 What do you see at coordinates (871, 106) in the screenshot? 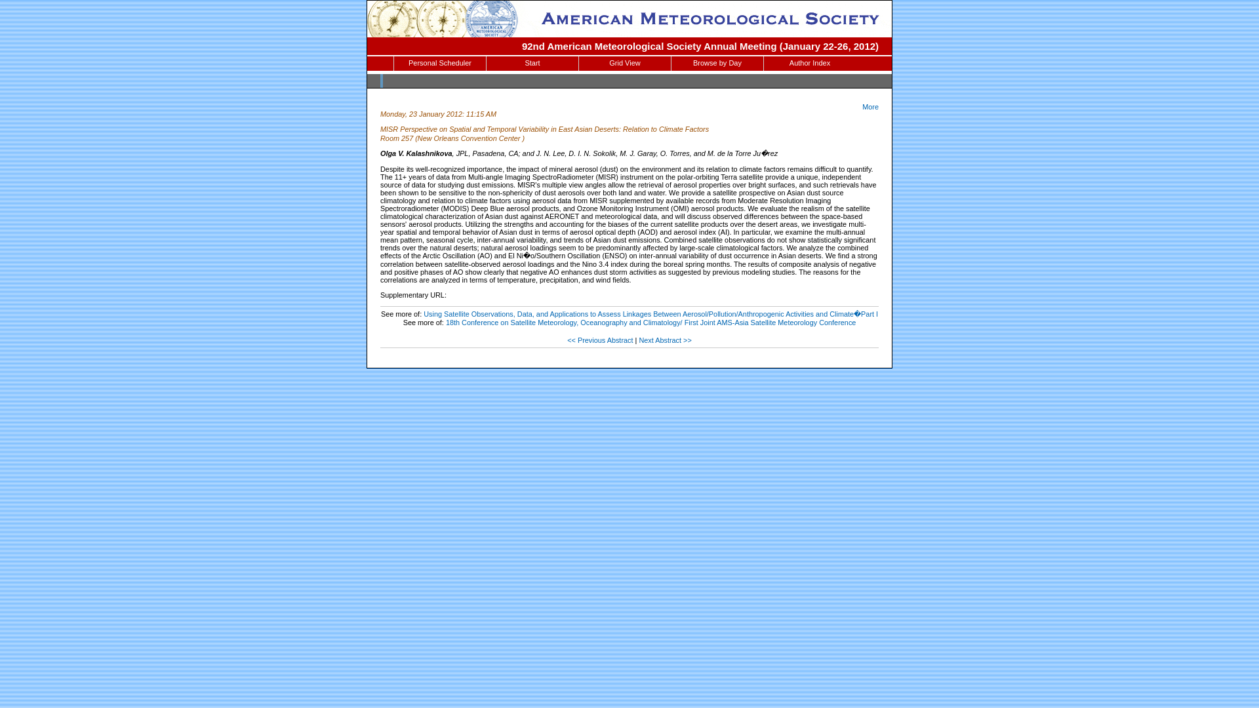
I see `More` at bounding box center [871, 106].